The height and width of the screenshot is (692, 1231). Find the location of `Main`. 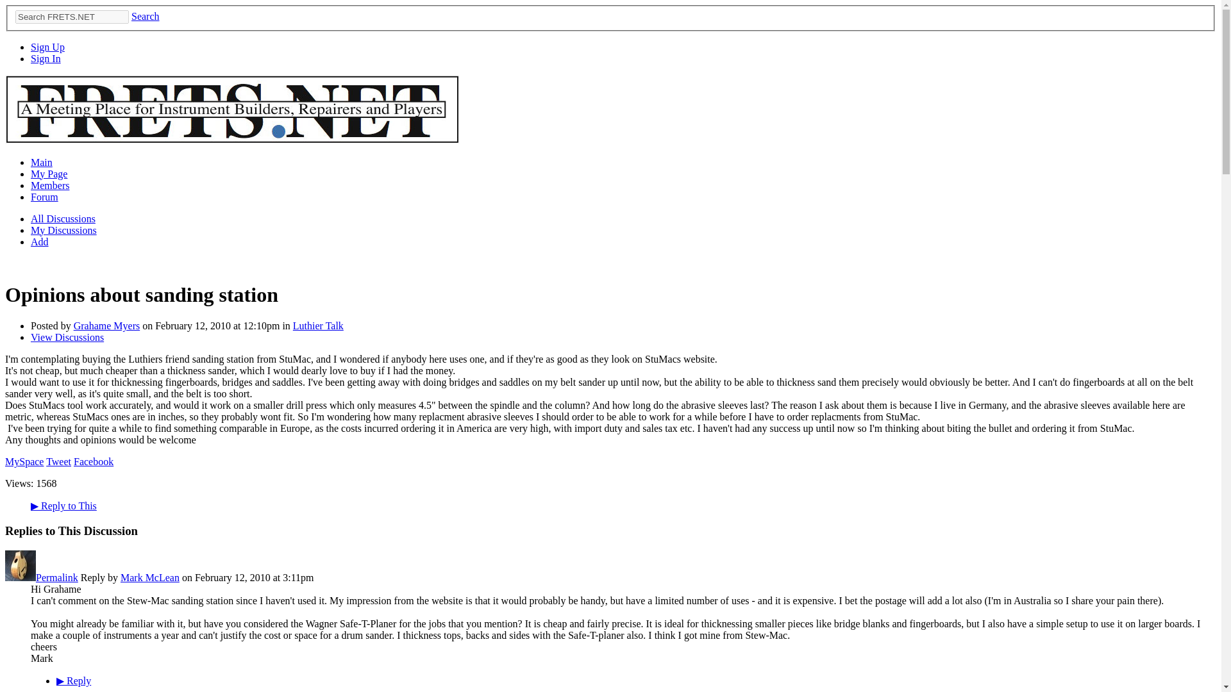

Main is located at coordinates (42, 163).